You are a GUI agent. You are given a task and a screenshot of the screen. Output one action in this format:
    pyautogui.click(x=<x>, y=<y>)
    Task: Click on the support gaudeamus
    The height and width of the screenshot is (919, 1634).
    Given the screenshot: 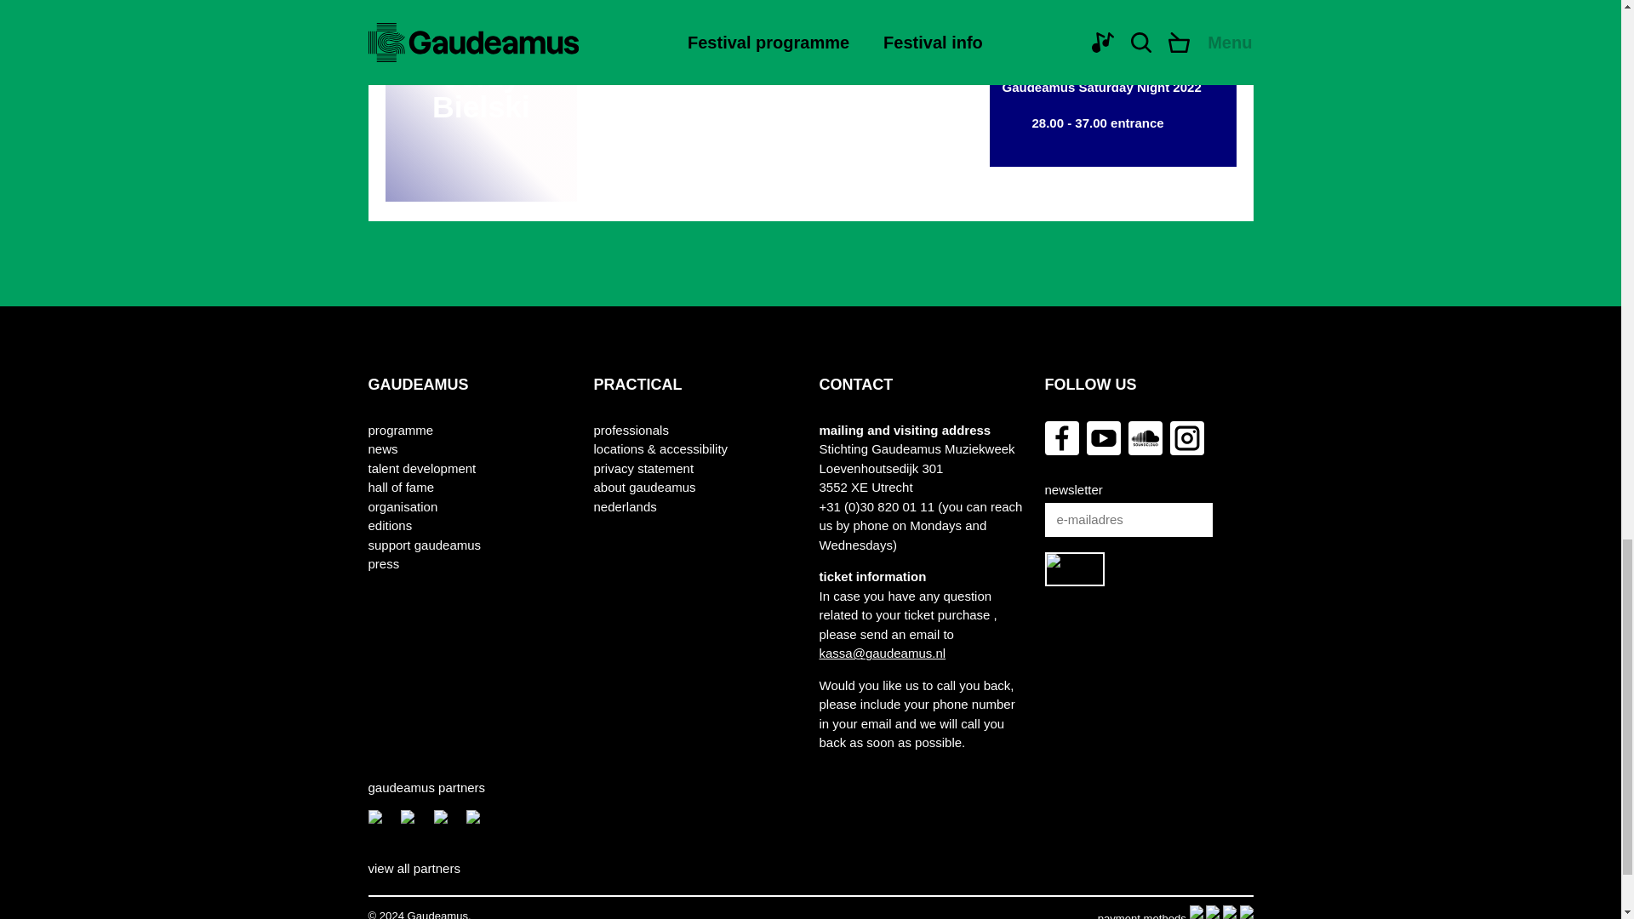 What is the action you would take?
    pyautogui.click(x=424, y=545)
    